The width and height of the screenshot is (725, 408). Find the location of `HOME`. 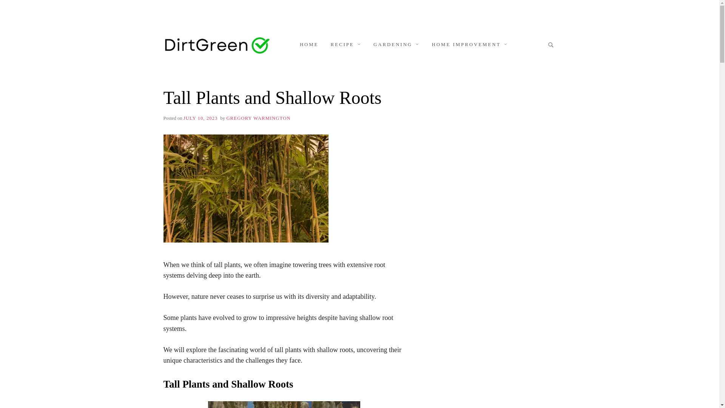

HOME is located at coordinates (309, 45).